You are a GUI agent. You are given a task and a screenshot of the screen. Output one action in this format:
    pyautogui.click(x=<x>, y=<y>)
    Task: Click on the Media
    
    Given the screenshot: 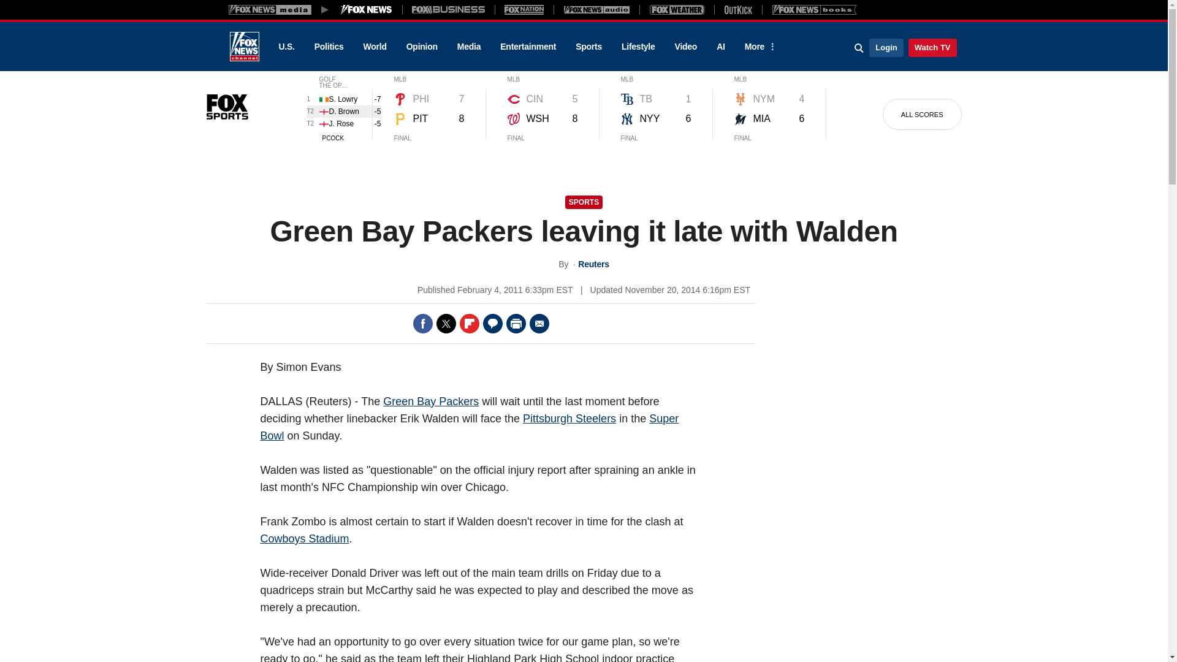 What is the action you would take?
    pyautogui.click(x=468, y=47)
    